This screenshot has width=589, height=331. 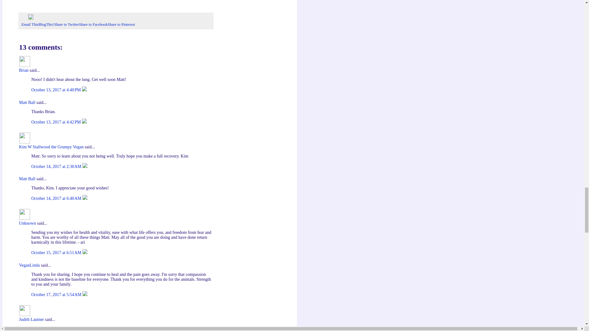 I want to click on comment permalink, so click(x=56, y=122).